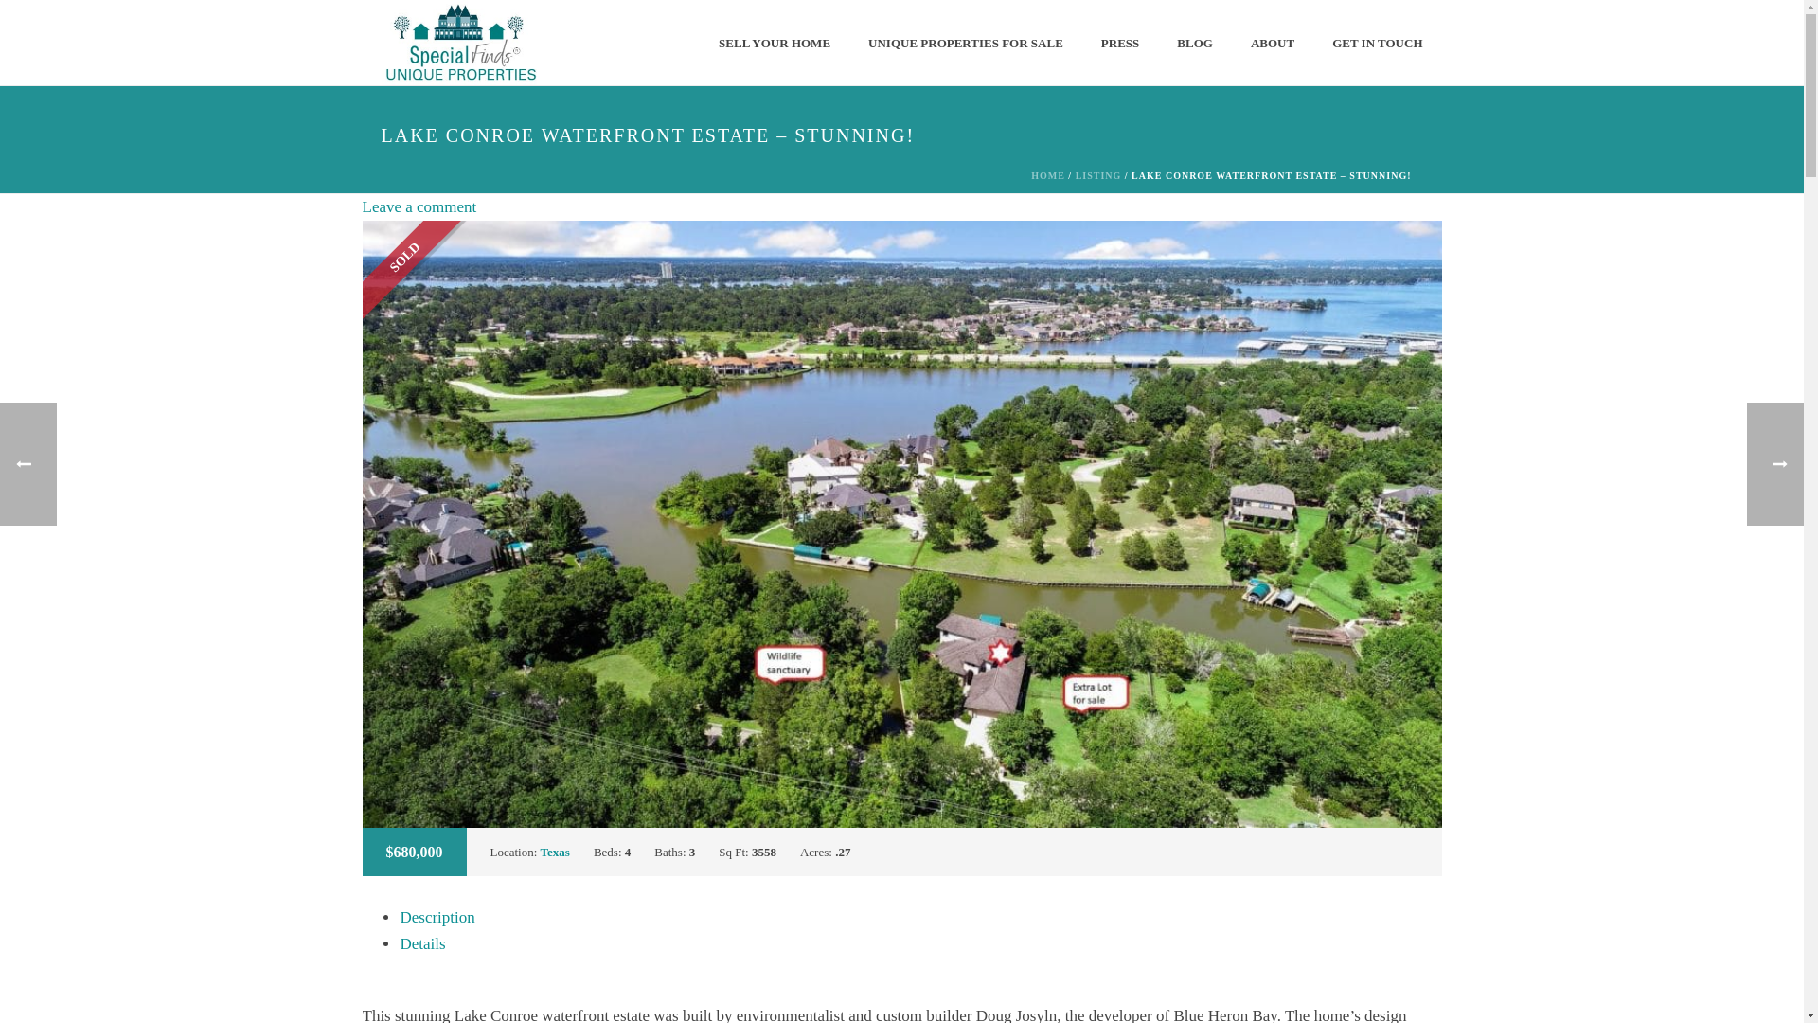 Image resolution: width=1818 pixels, height=1023 pixels. What do you see at coordinates (775, 44) in the screenshot?
I see `SELL YOUR HOME` at bounding box center [775, 44].